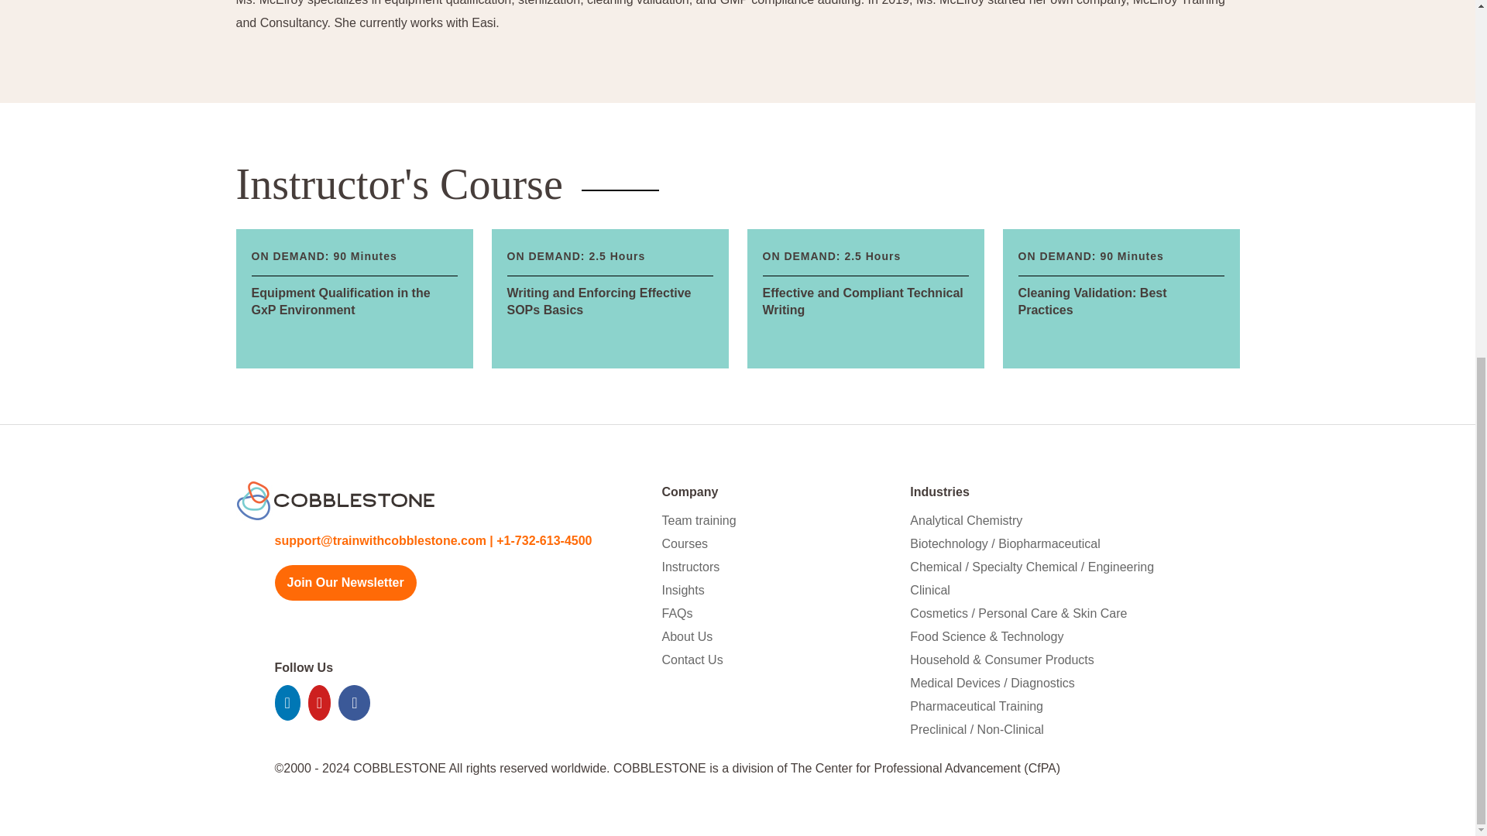 The height and width of the screenshot is (836, 1487). Describe the element at coordinates (688, 636) in the screenshot. I see `About Us` at that location.